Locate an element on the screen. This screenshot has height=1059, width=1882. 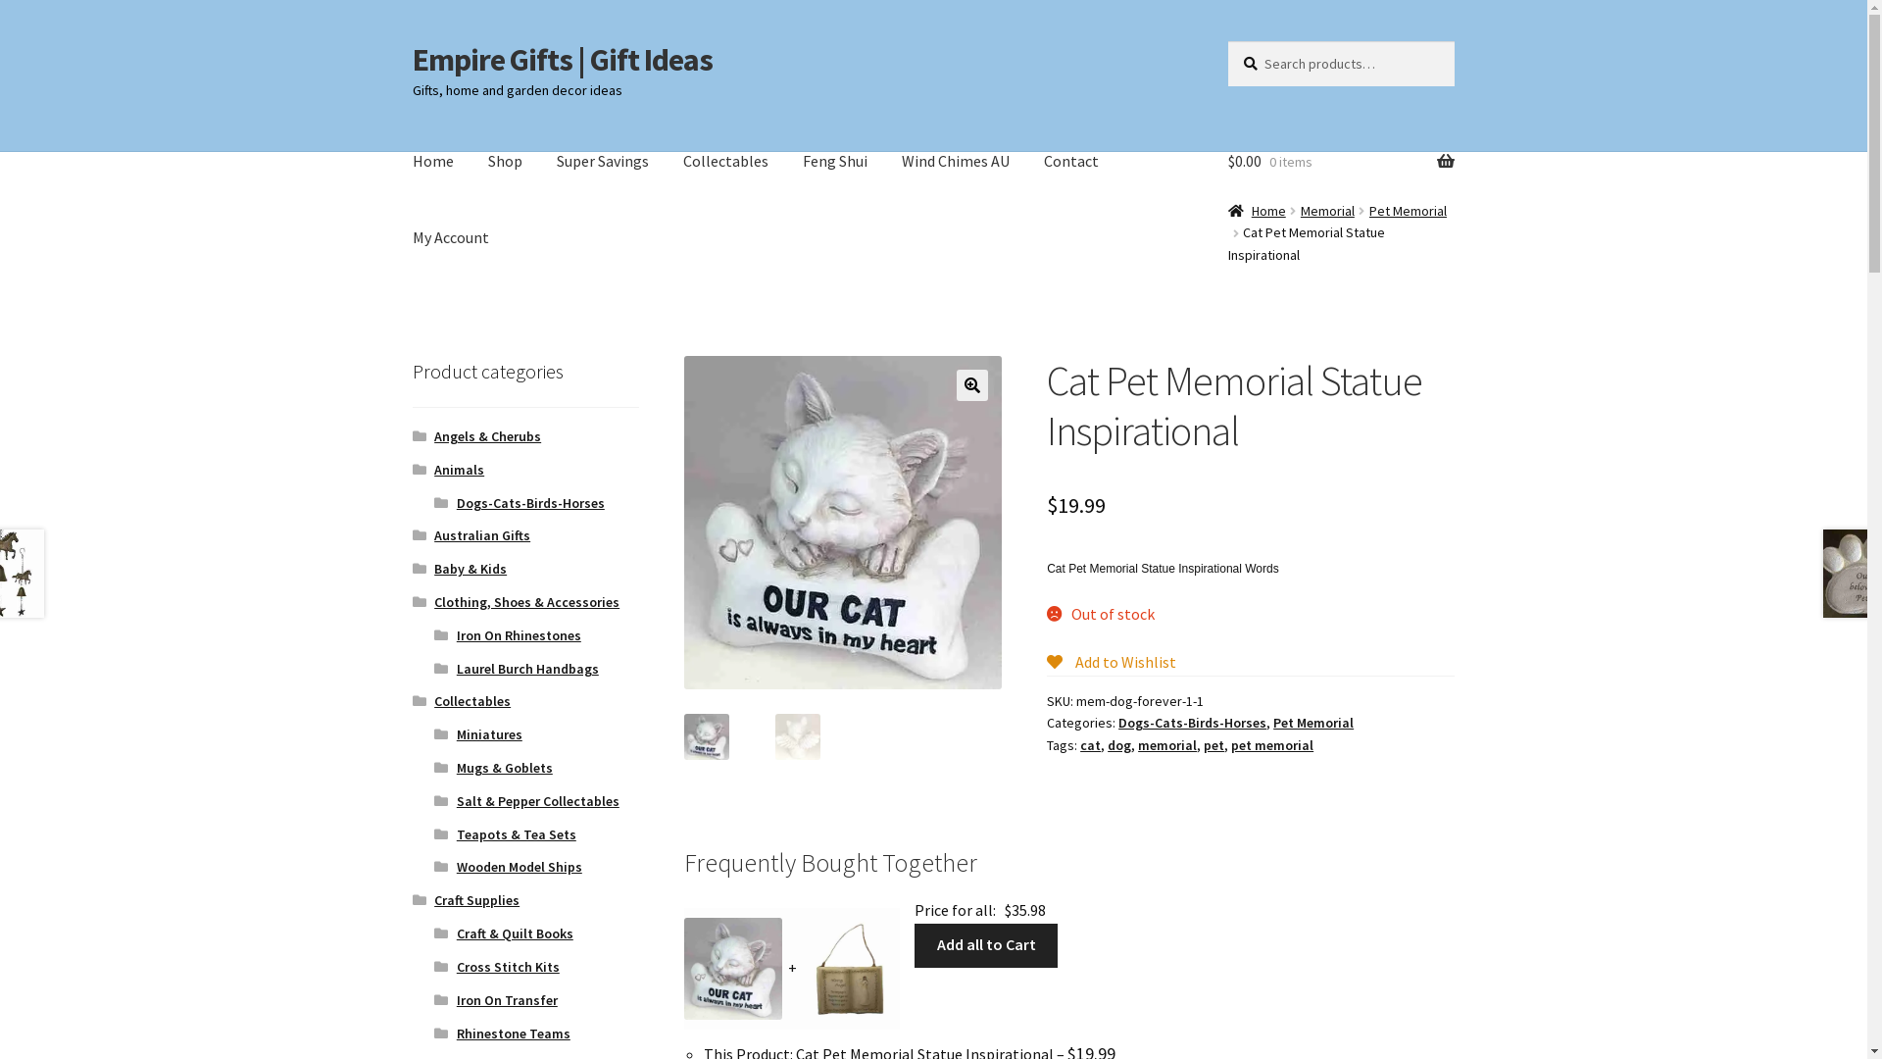
Mugs & Goblets is located at coordinates (505, 768).